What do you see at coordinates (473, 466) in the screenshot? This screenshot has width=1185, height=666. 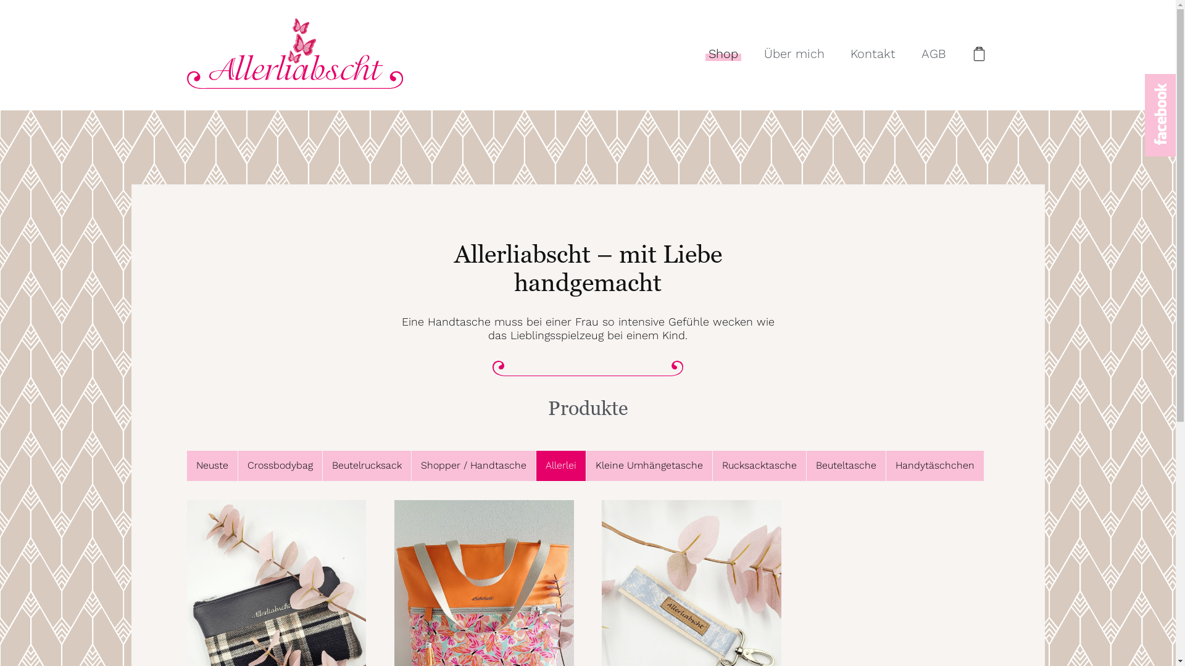 I see `Shopper / Handtasche` at bounding box center [473, 466].